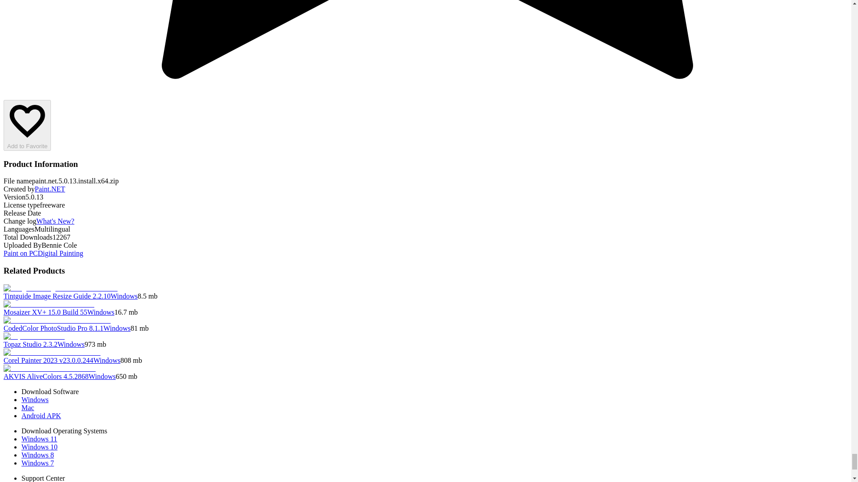 This screenshot has height=482, width=858. What do you see at coordinates (60, 253) in the screenshot?
I see `Digital Painting` at bounding box center [60, 253].